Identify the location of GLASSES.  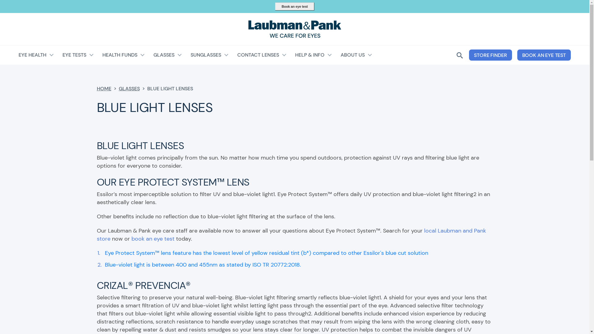
(168, 55).